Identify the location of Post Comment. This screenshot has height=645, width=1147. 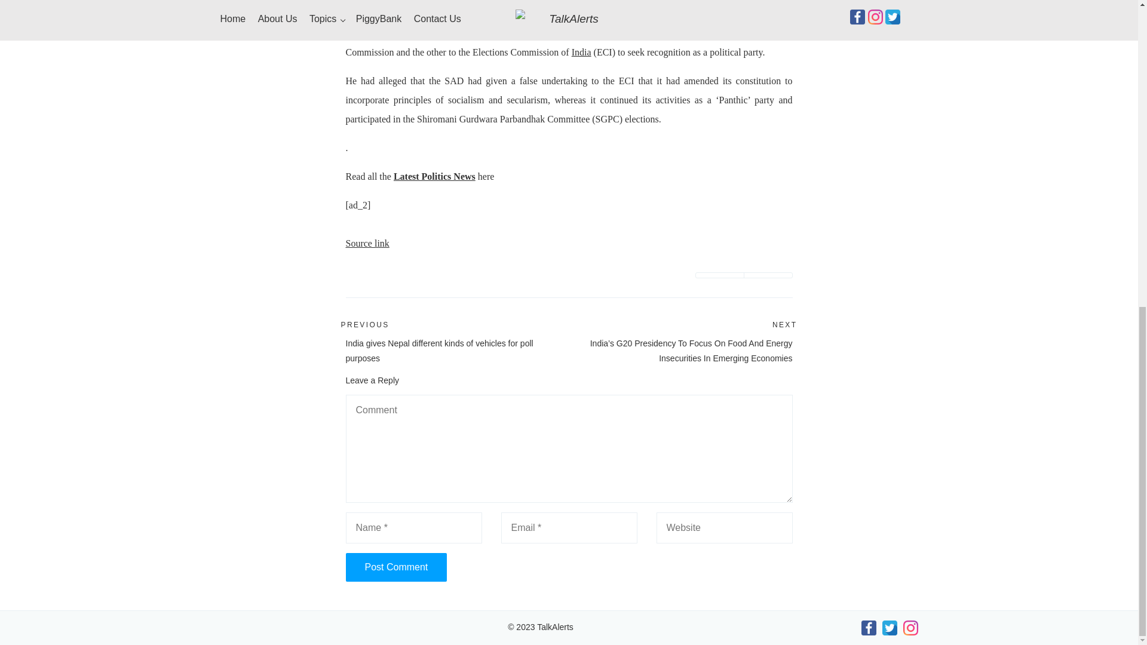
(395, 567).